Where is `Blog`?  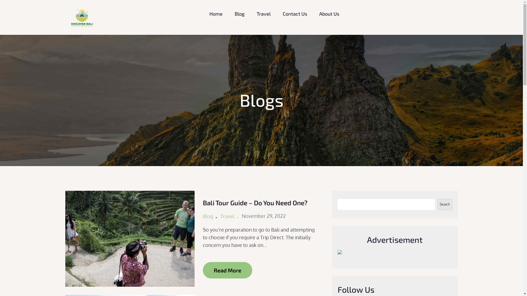 Blog is located at coordinates (239, 14).